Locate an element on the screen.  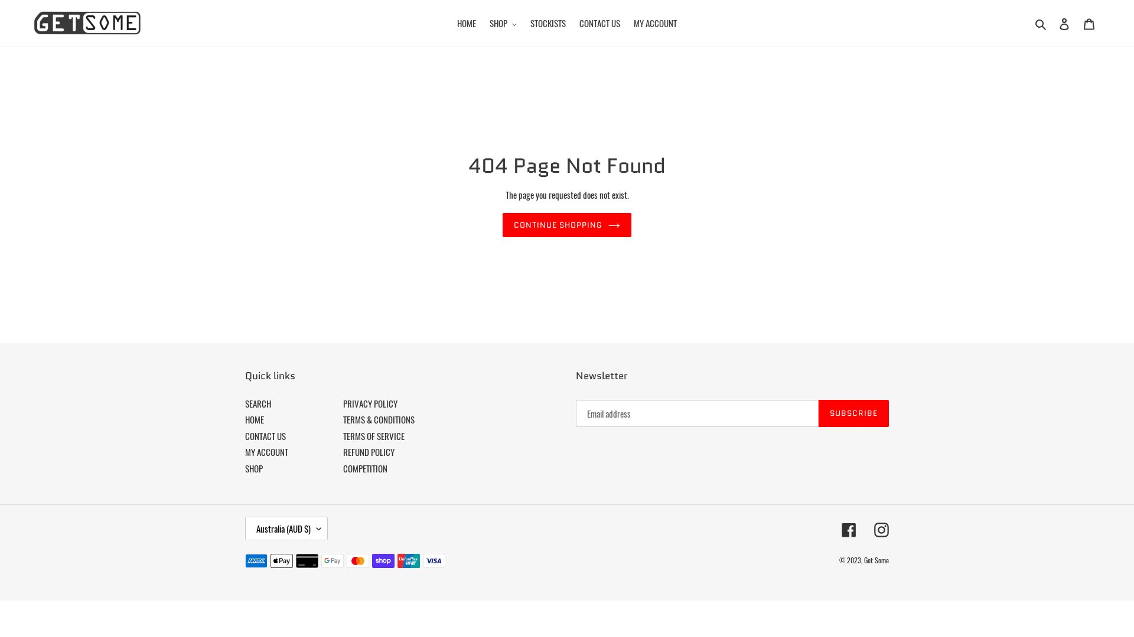
HOME is located at coordinates (255, 419).